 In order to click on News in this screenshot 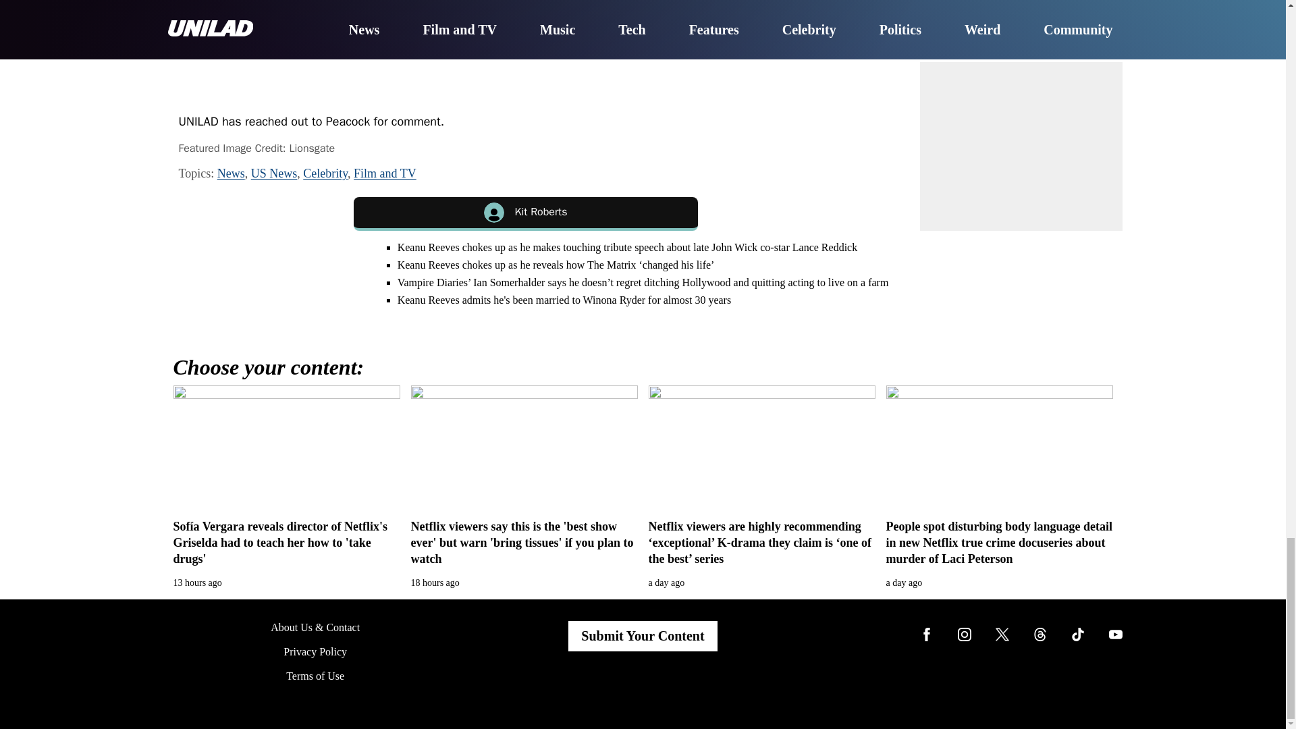, I will do `click(231, 173)`.